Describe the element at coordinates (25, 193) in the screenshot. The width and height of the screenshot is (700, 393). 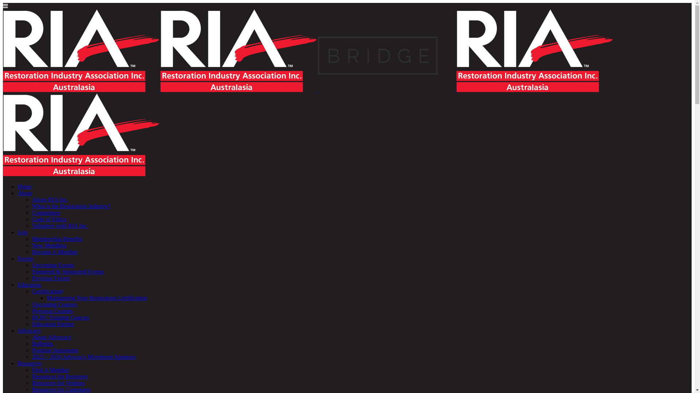
I see `About` at that location.